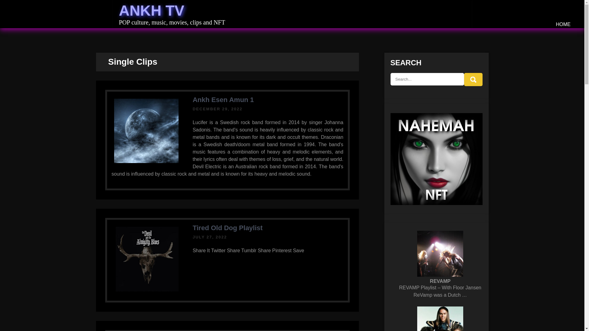  Describe the element at coordinates (147, 131) in the screenshot. I see `From Dark Moon Gallery` at that location.